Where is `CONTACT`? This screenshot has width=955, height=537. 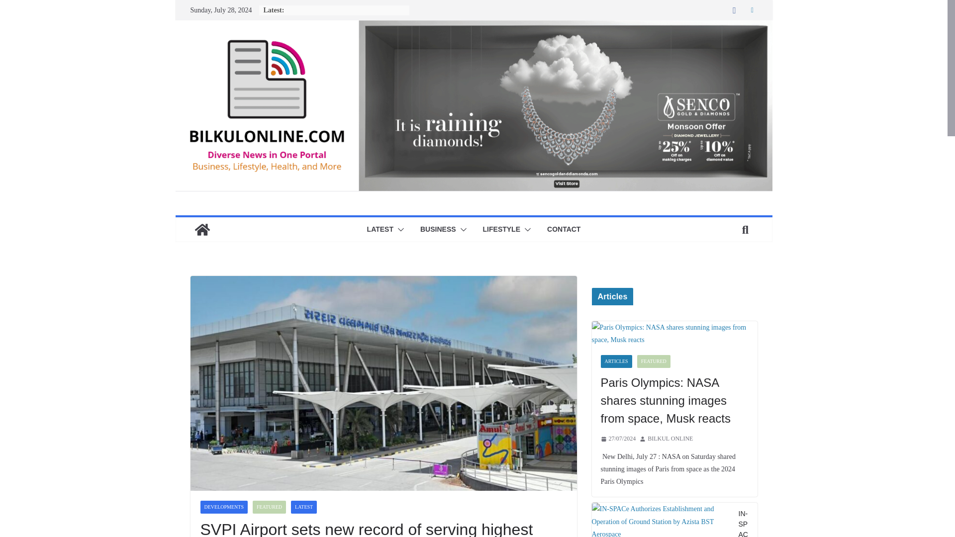
CONTACT is located at coordinates (564, 230).